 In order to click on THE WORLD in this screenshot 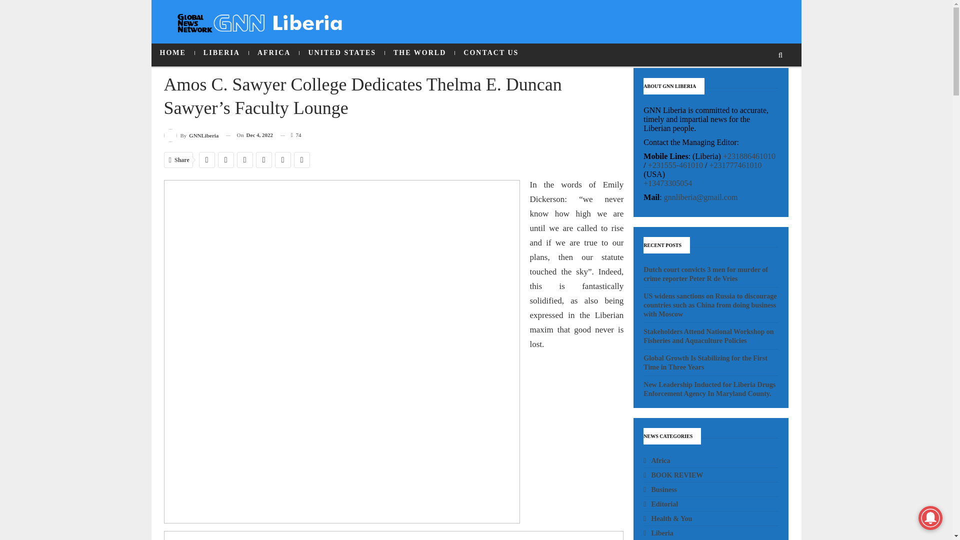, I will do `click(419, 53)`.